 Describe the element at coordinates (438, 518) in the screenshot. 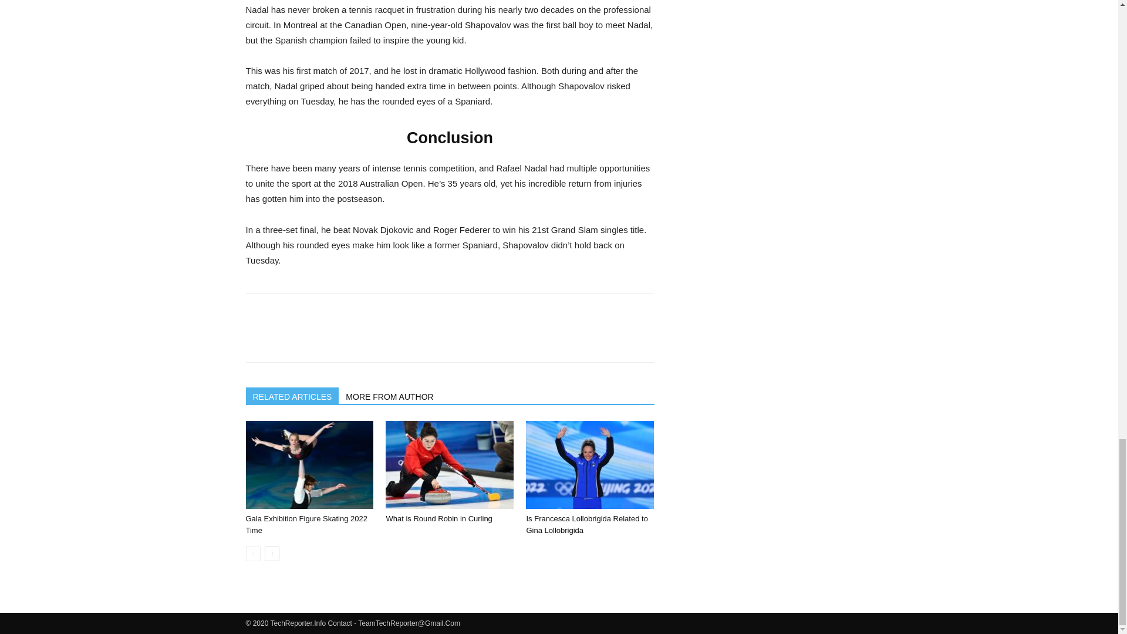

I see `What is Round Robin in Curling` at that location.